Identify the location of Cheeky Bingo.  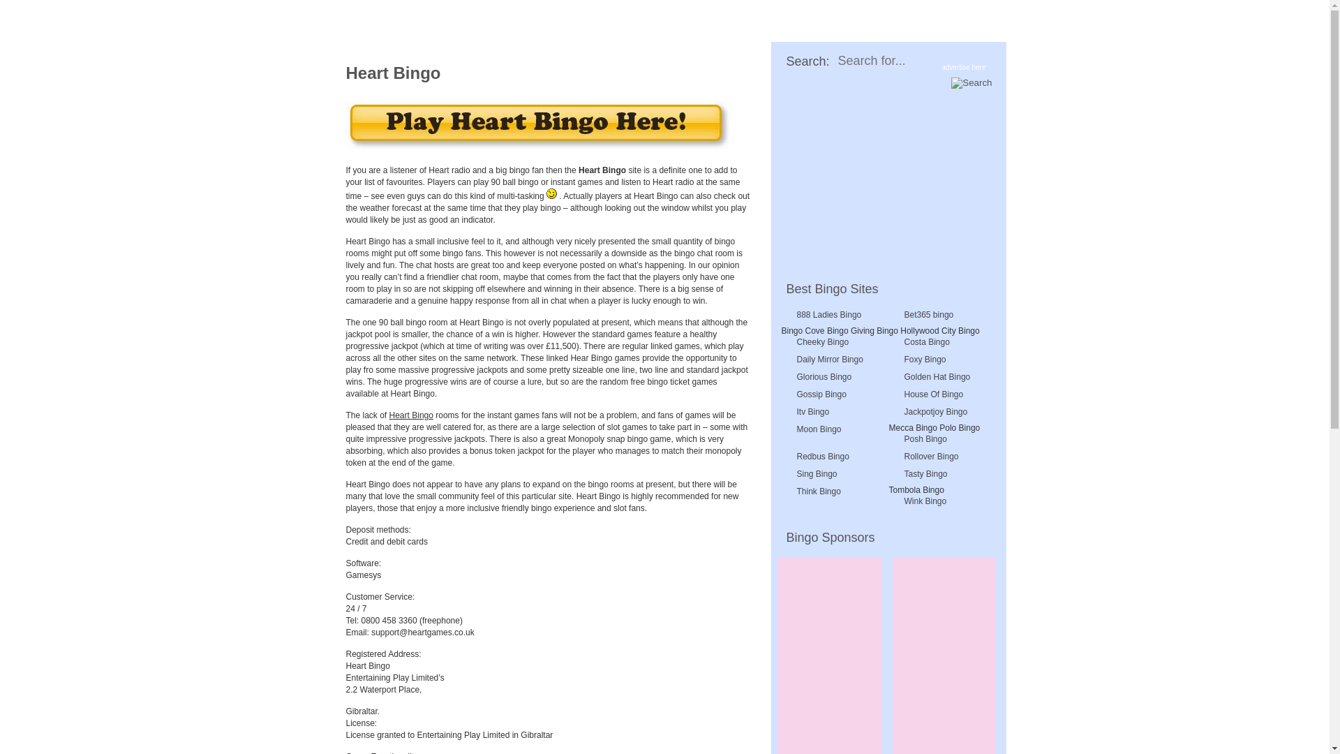
(831, 342).